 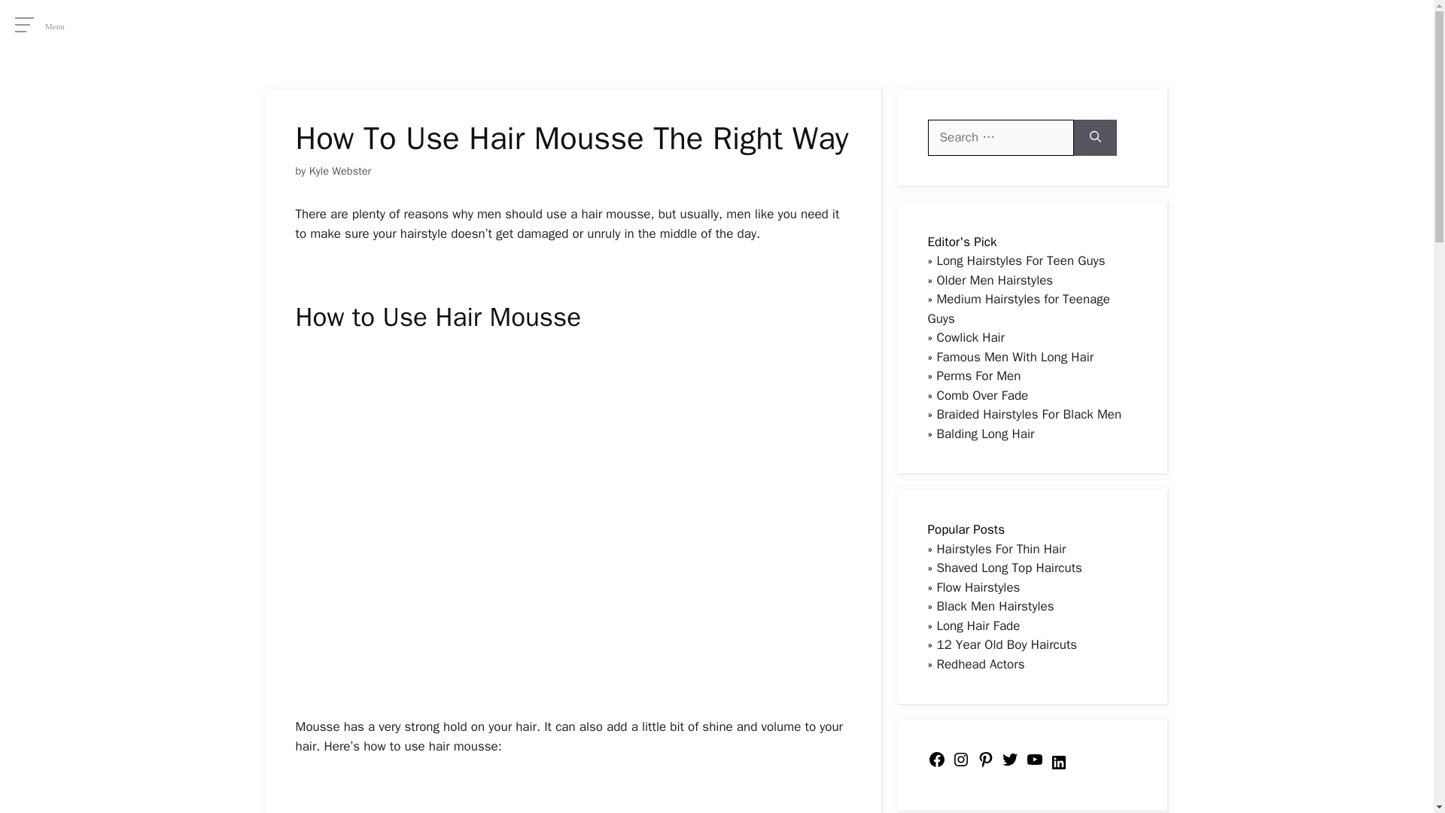 I want to click on Perms For Men, so click(x=978, y=376).